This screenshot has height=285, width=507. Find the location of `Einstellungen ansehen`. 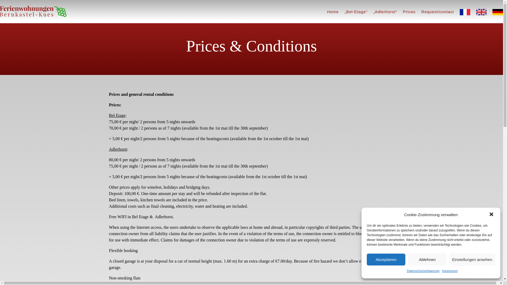

Einstellungen ansehen is located at coordinates (472, 259).